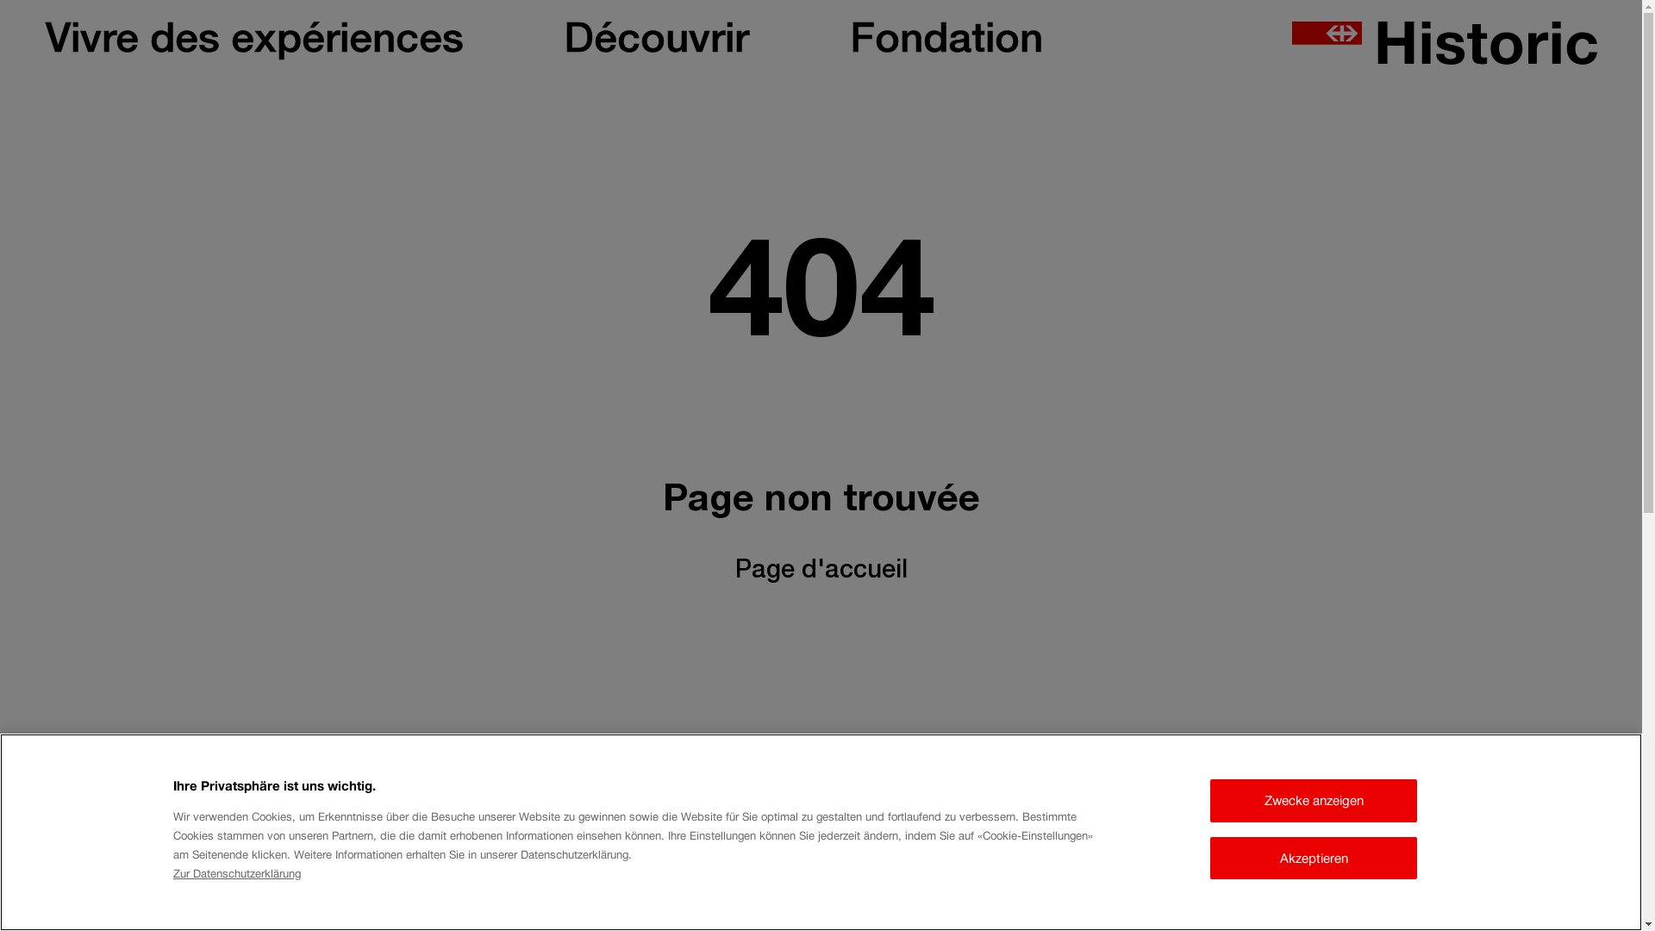  I want to click on Page d'accueil, so click(821, 572).